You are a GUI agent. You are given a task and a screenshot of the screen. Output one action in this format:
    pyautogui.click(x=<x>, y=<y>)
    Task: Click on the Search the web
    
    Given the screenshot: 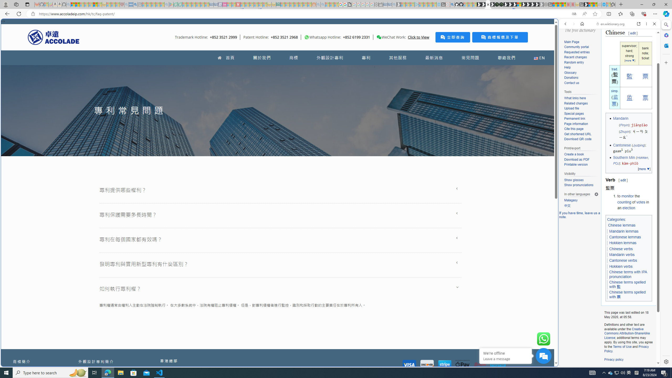 What is the action you would take?
    pyautogui.click(x=612, y=36)
    